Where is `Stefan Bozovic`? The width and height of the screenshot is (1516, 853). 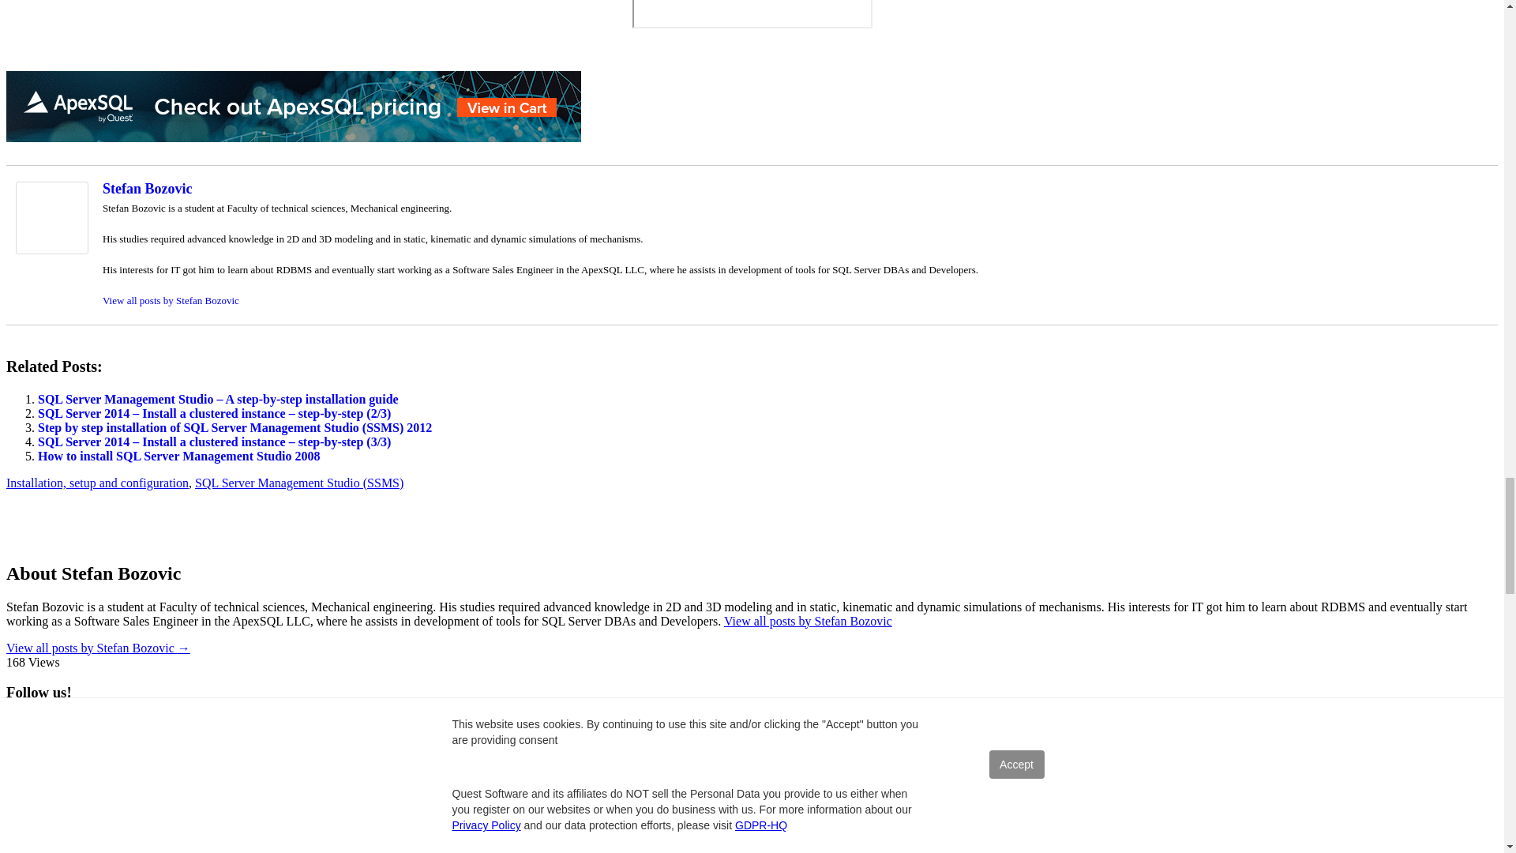
Stefan Bozovic is located at coordinates (51, 250).